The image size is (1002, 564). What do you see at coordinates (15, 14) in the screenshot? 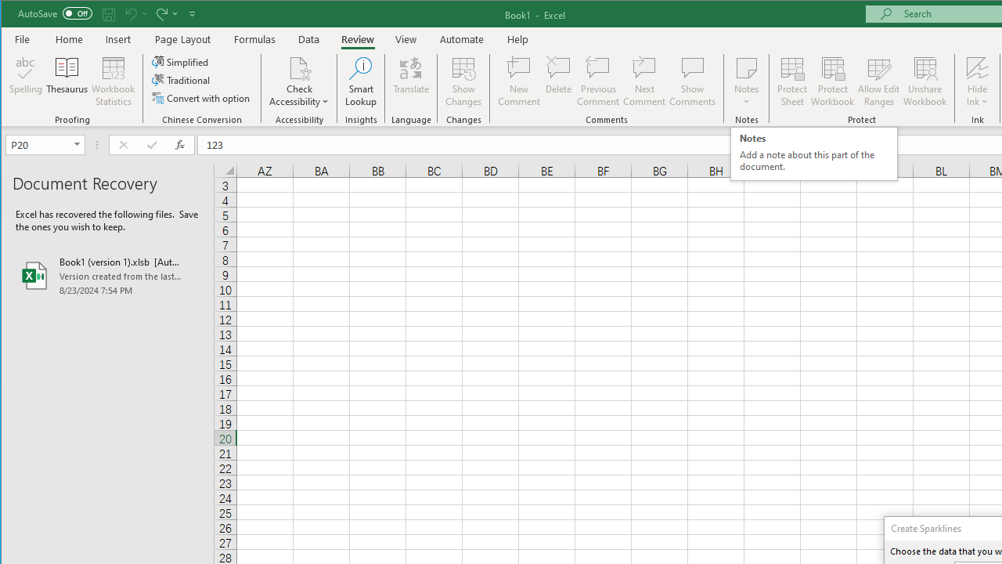
I see `System` at bounding box center [15, 14].